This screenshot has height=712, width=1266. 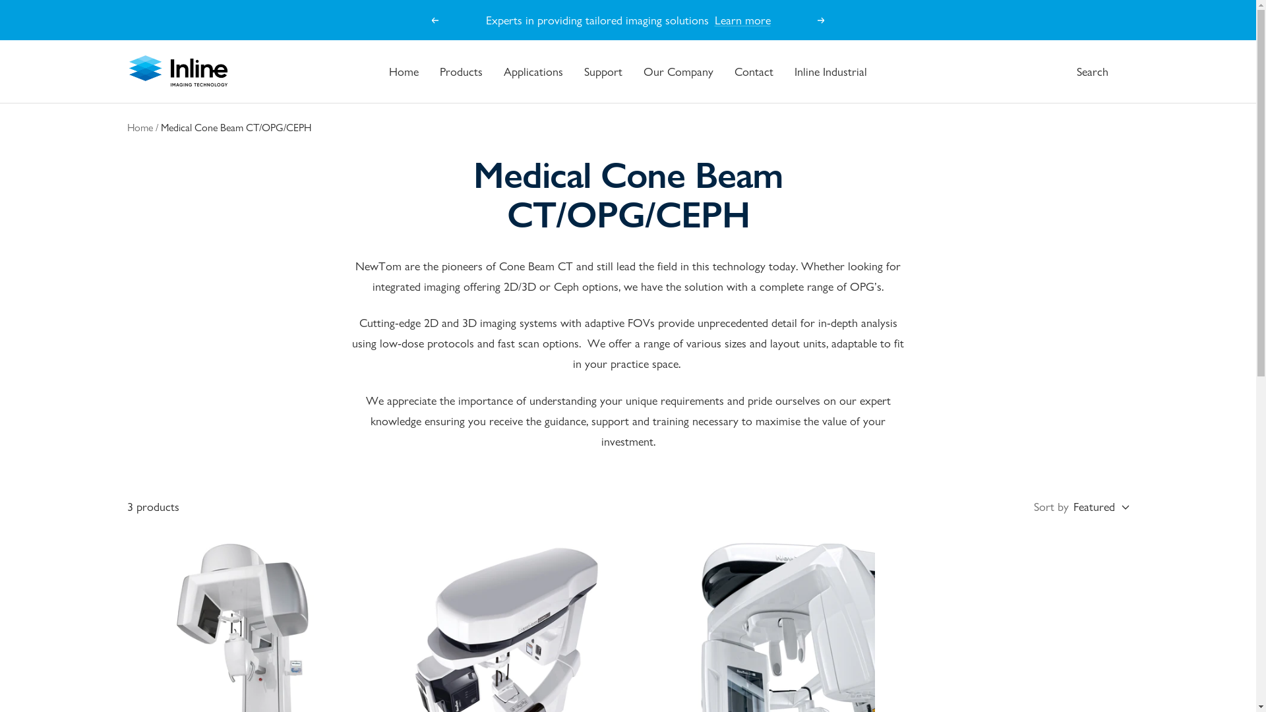 What do you see at coordinates (754, 71) in the screenshot?
I see `Contact` at bounding box center [754, 71].